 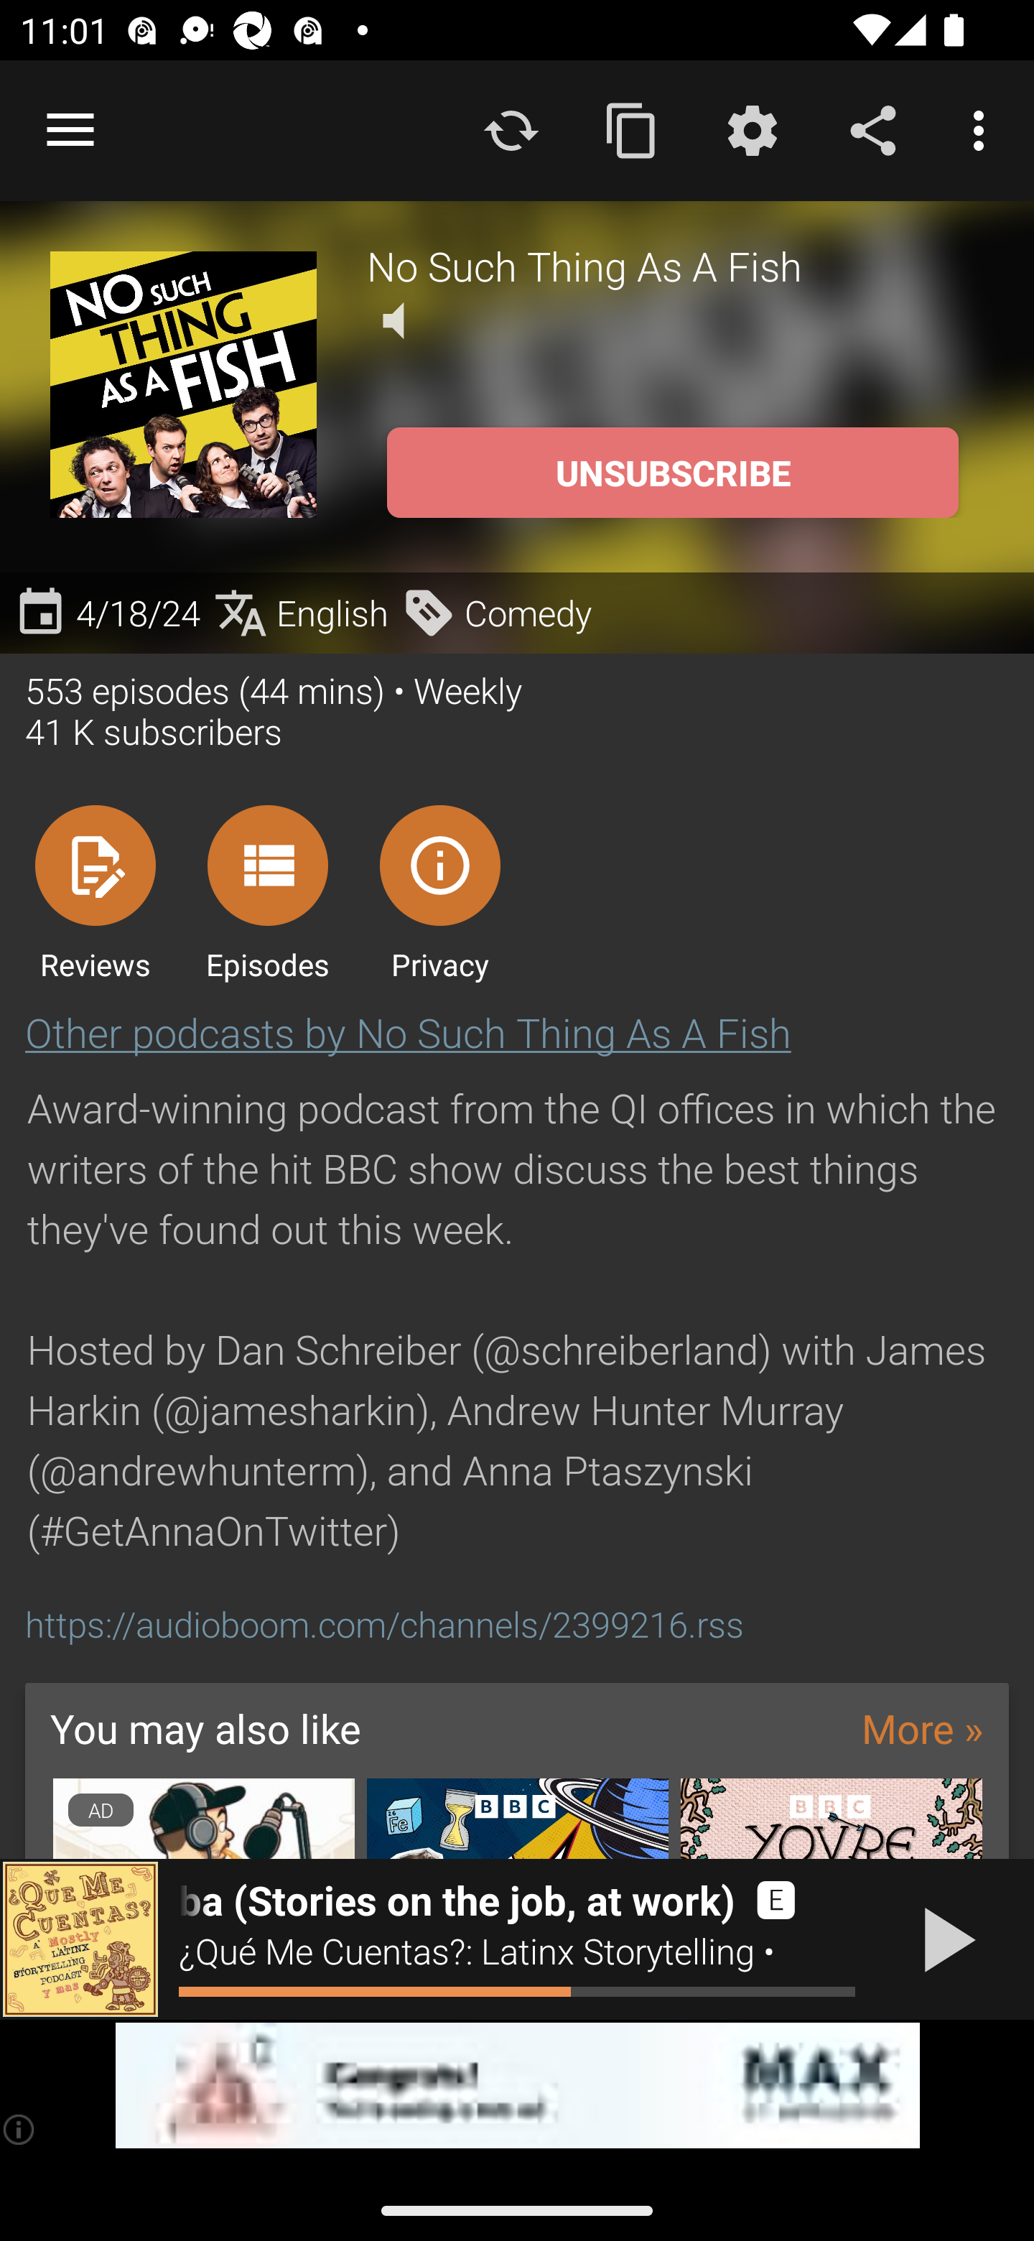 I want to click on Comedy, so click(x=495, y=613).